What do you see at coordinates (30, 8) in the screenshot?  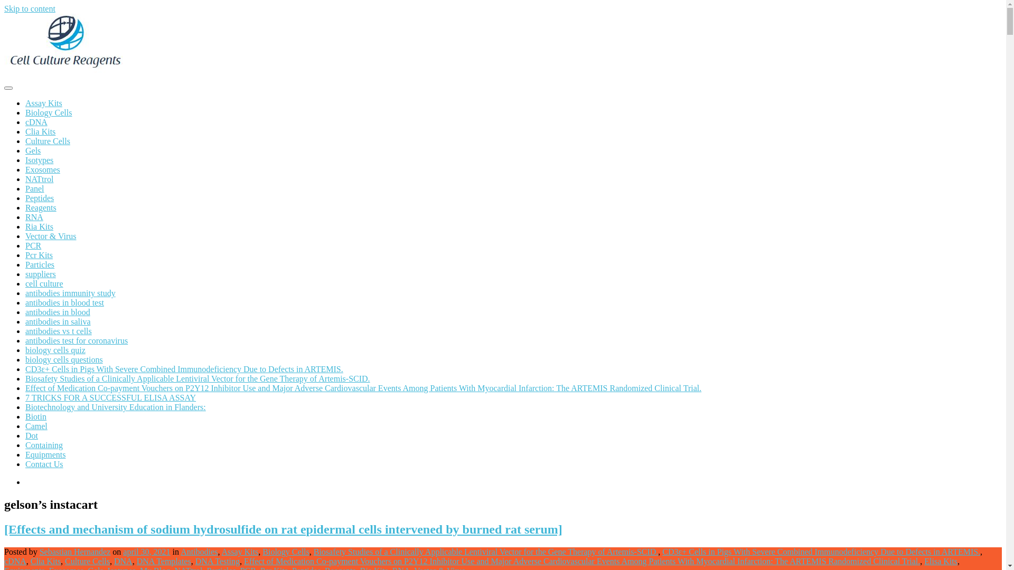 I see `Skip to content` at bounding box center [30, 8].